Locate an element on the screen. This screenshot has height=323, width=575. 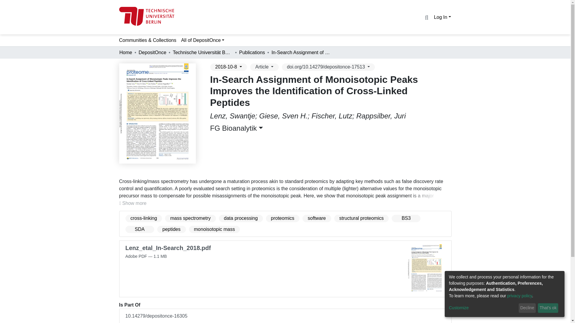
TU Berlin is located at coordinates (146, 16).